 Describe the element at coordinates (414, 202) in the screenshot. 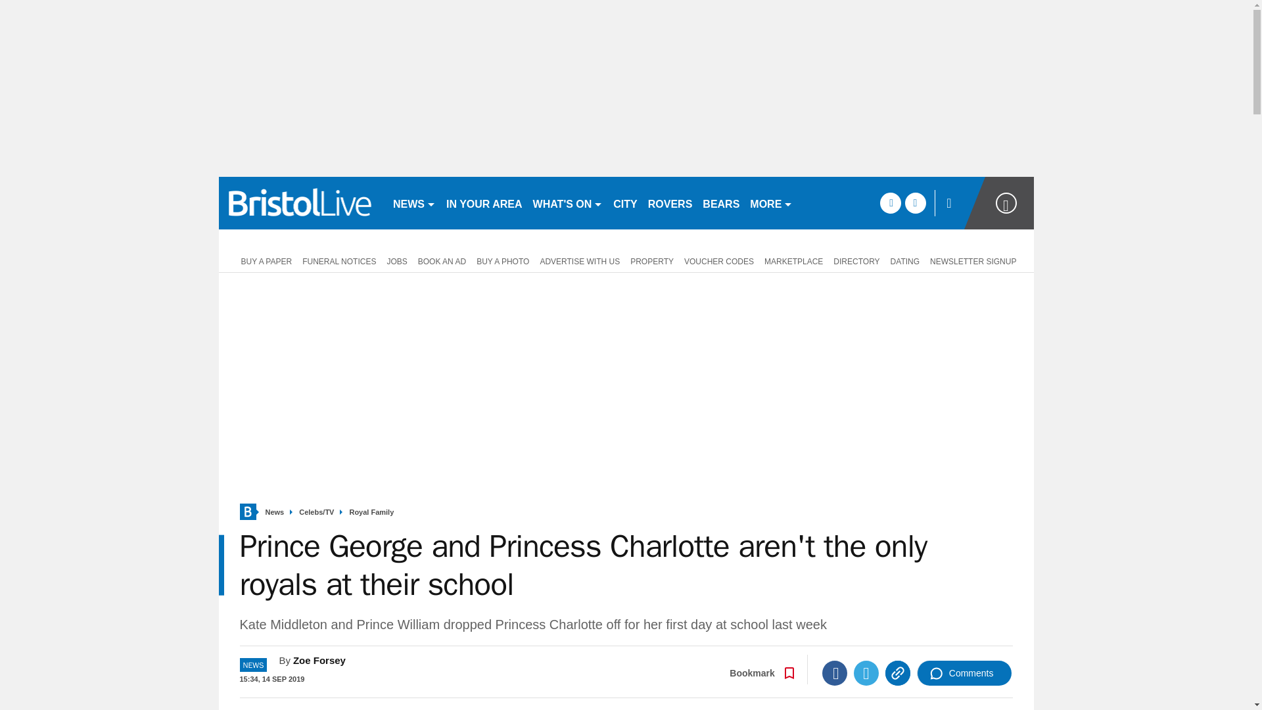

I see `NEWS` at that location.